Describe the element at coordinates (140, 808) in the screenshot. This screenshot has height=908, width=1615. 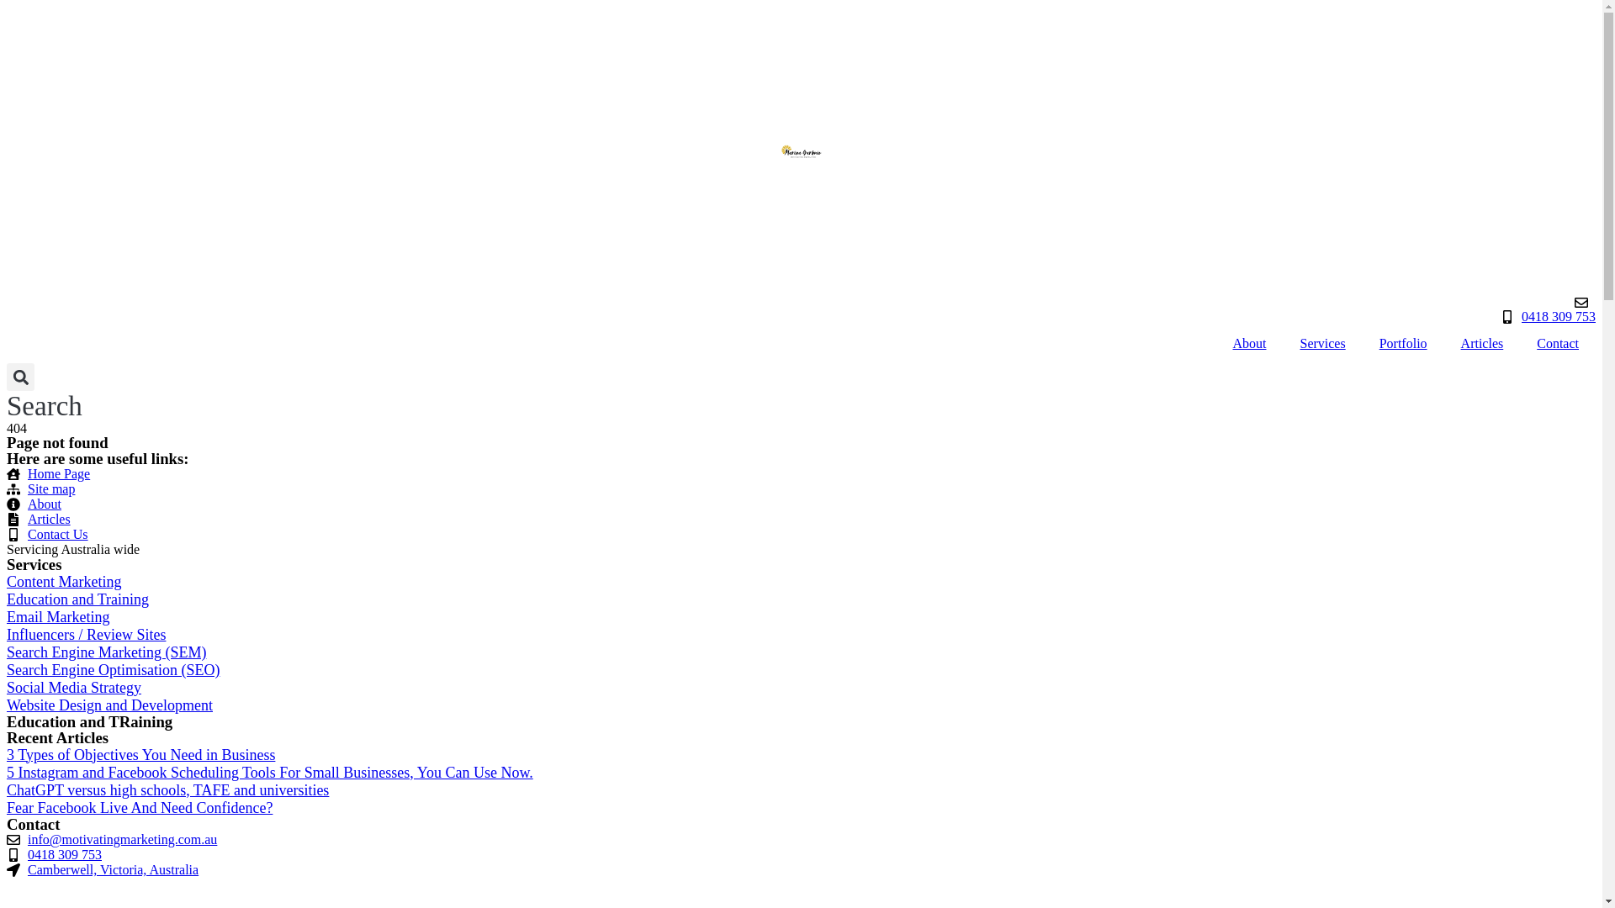
I see `Fear Facebook Live And Need Confidence?` at that location.